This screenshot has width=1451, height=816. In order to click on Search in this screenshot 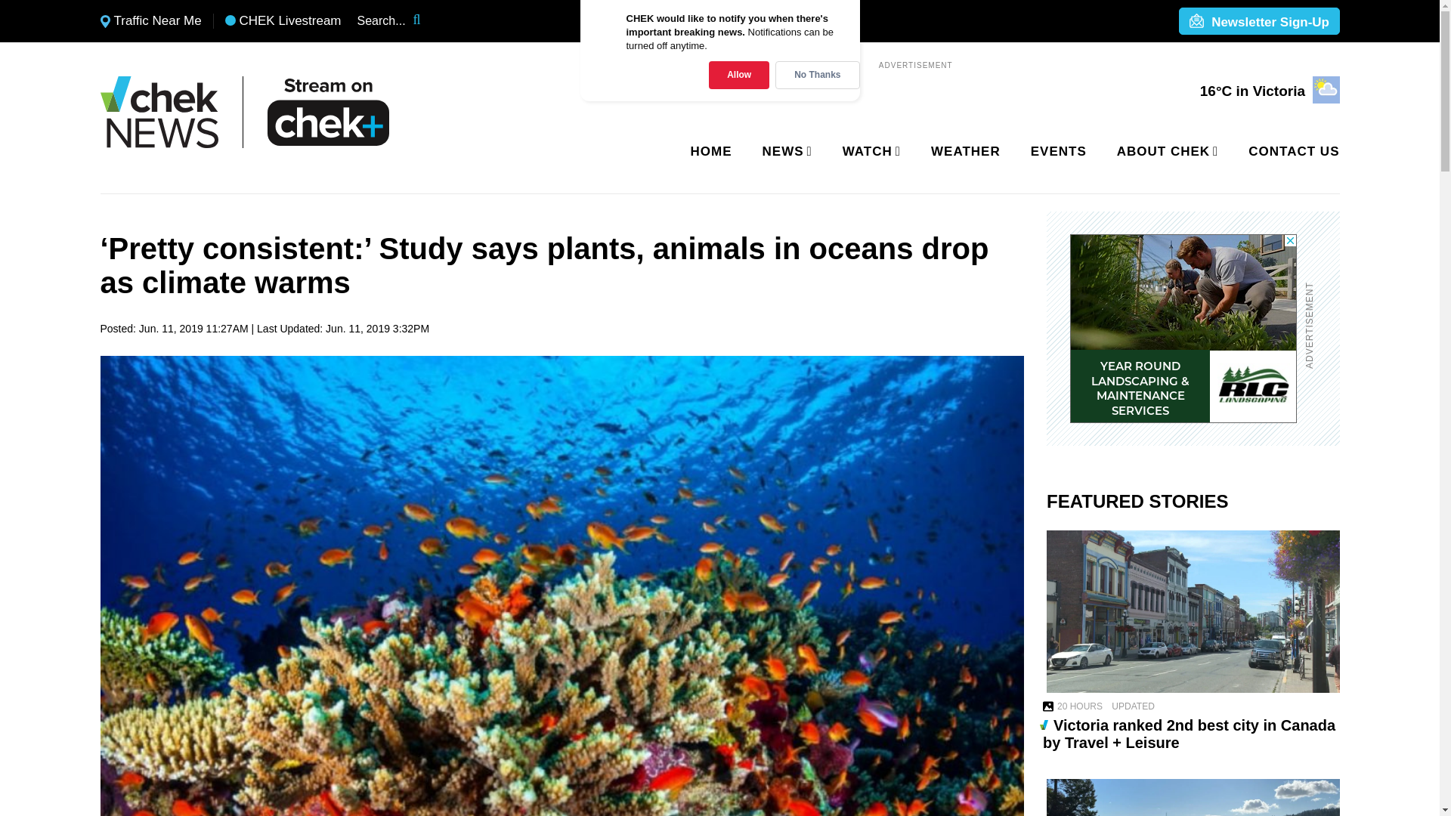, I will do `click(426, 21)`.